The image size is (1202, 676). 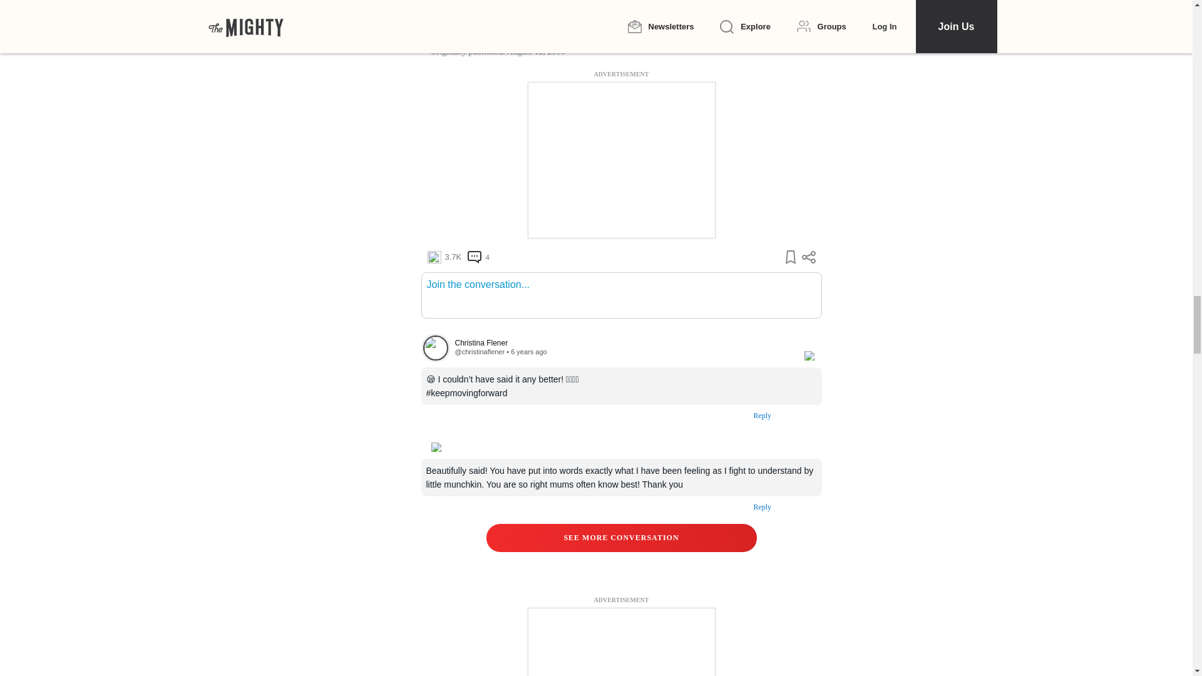 What do you see at coordinates (435, 348) in the screenshot?
I see `View their profile` at bounding box center [435, 348].